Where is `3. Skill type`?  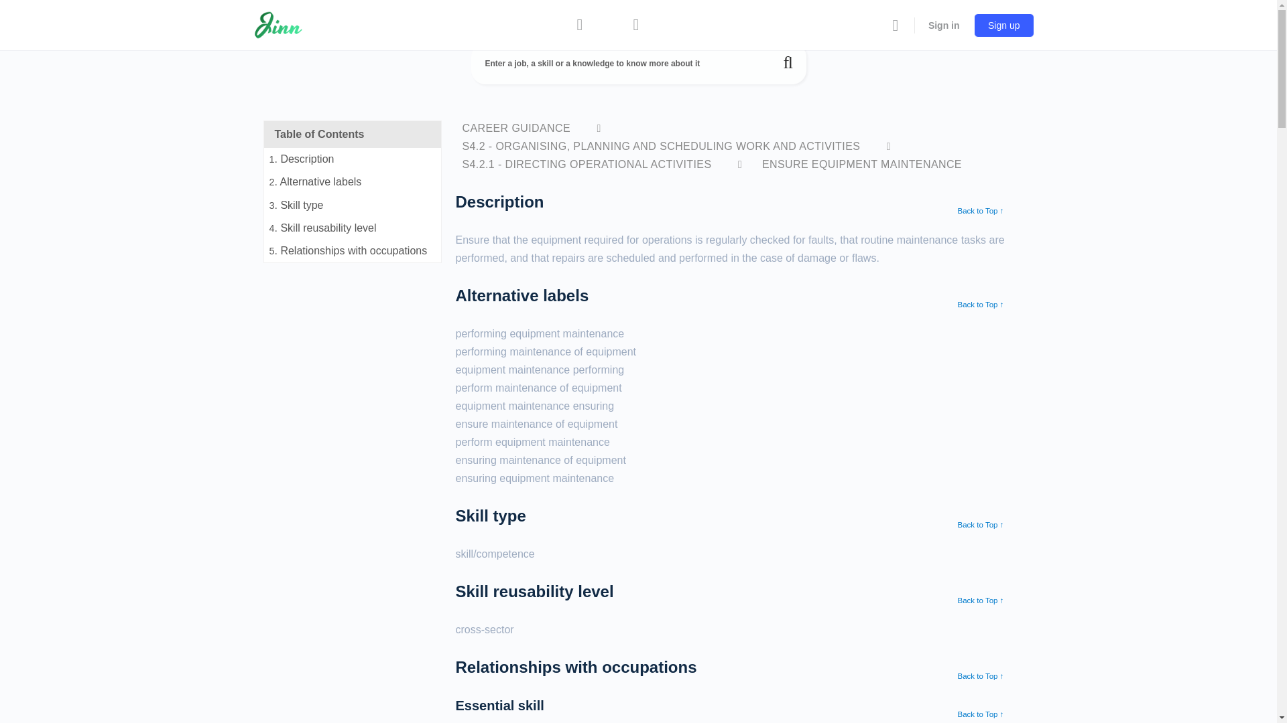
3. Skill type is located at coordinates (353, 206).